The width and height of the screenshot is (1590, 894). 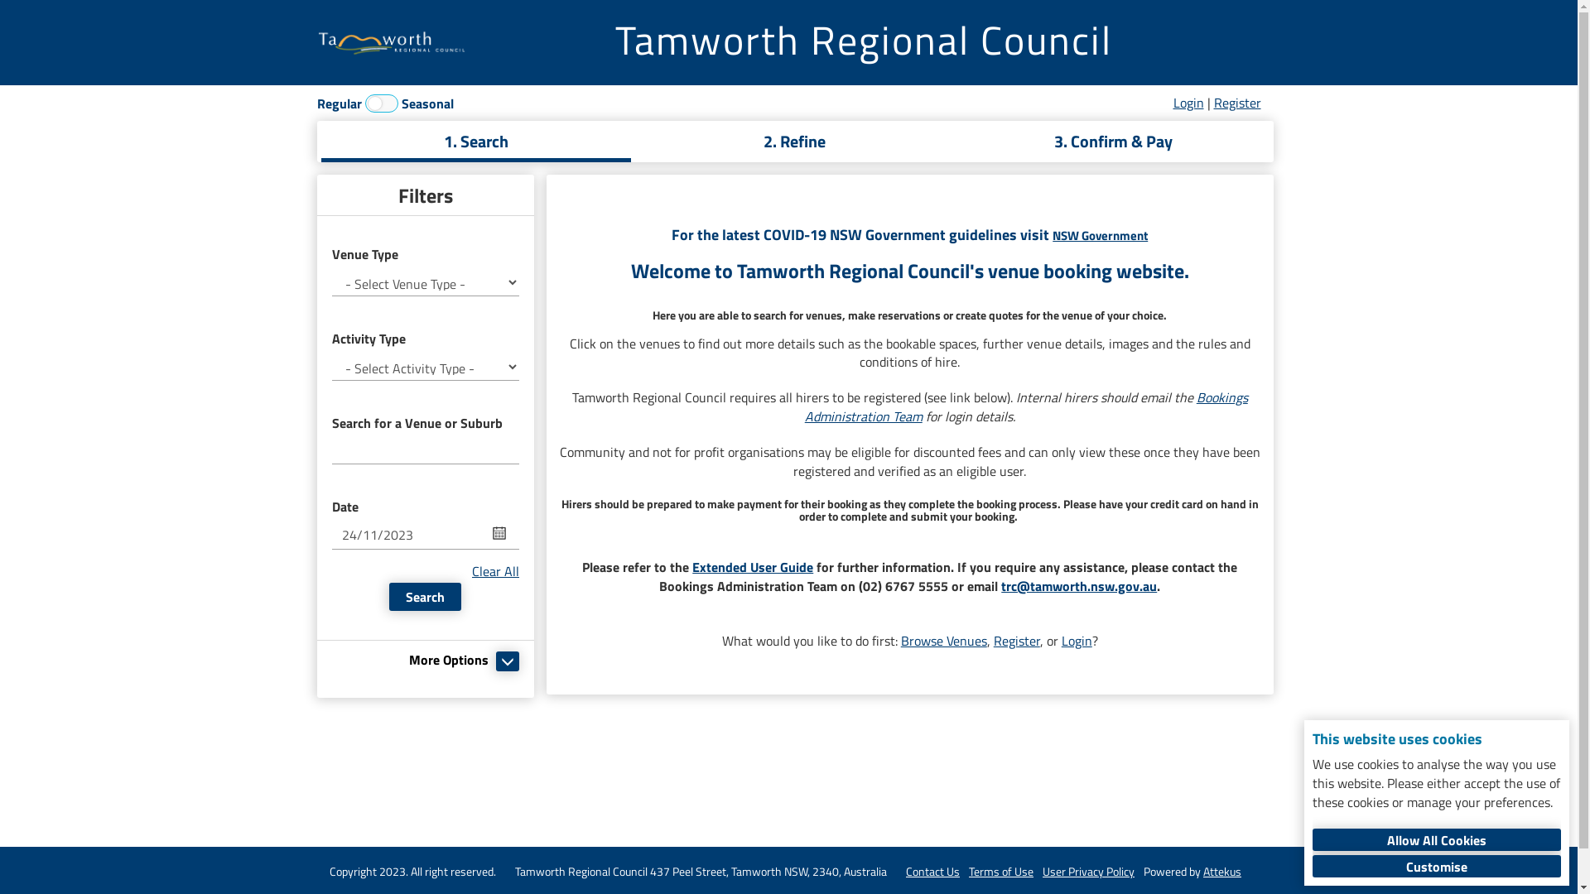 I want to click on Login, so click(x=1188, y=103).